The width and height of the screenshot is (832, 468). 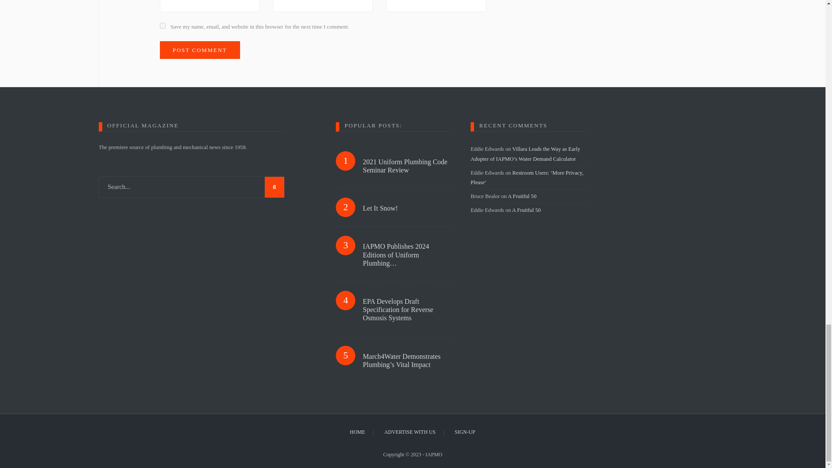 What do you see at coordinates (406, 166) in the screenshot?
I see `2021 Uniform Plumbing Code Seminar Review` at bounding box center [406, 166].